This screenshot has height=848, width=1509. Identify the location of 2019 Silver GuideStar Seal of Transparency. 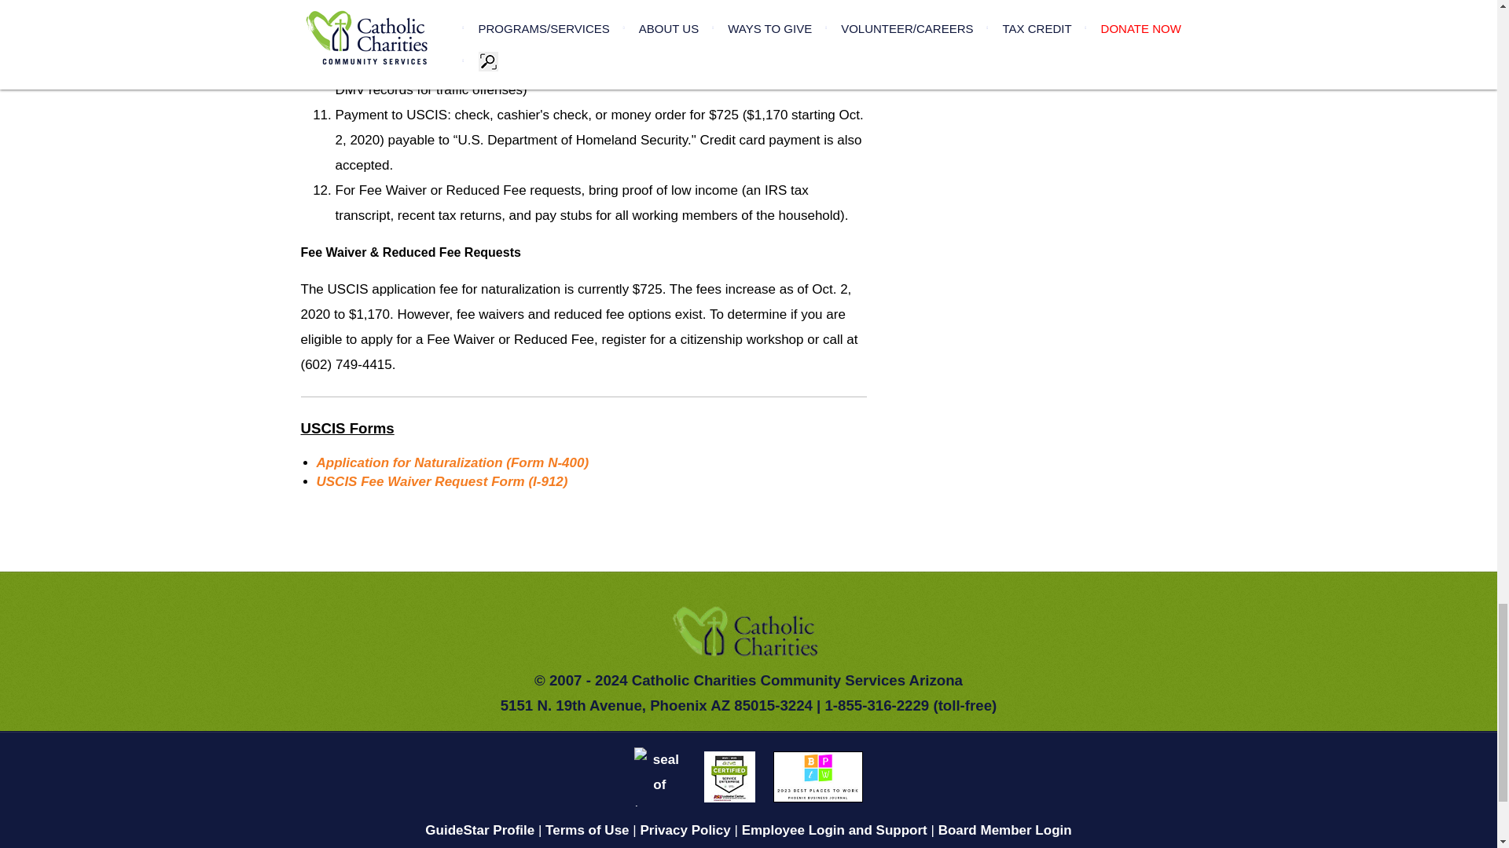
(659, 776).